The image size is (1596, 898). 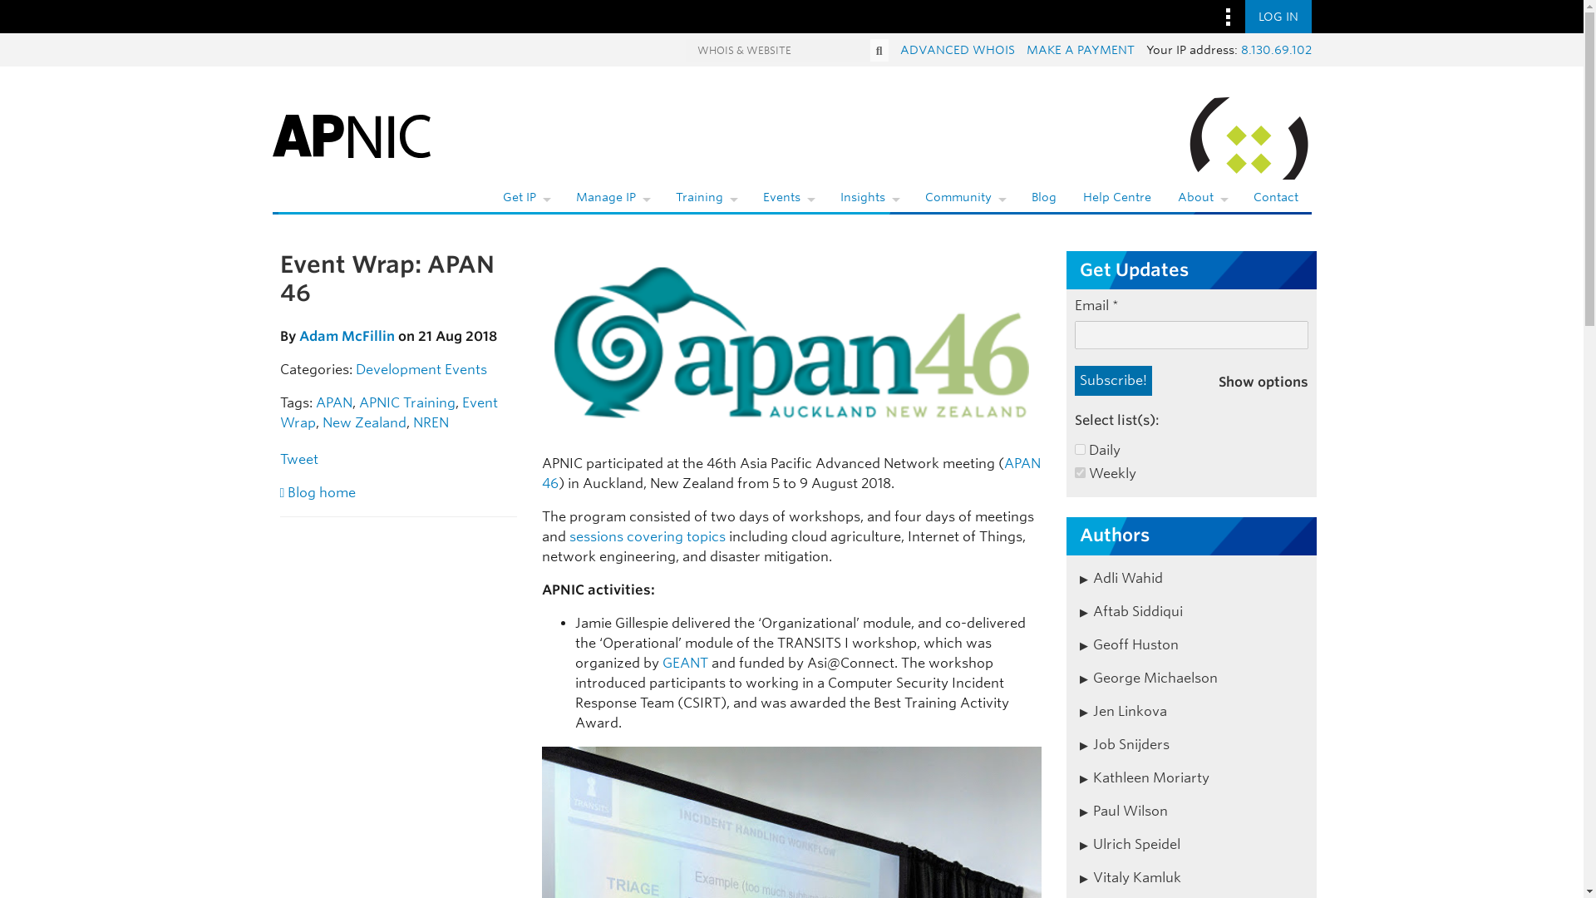 What do you see at coordinates (879, 50) in the screenshot?
I see `Search` at bounding box center [879, 50].